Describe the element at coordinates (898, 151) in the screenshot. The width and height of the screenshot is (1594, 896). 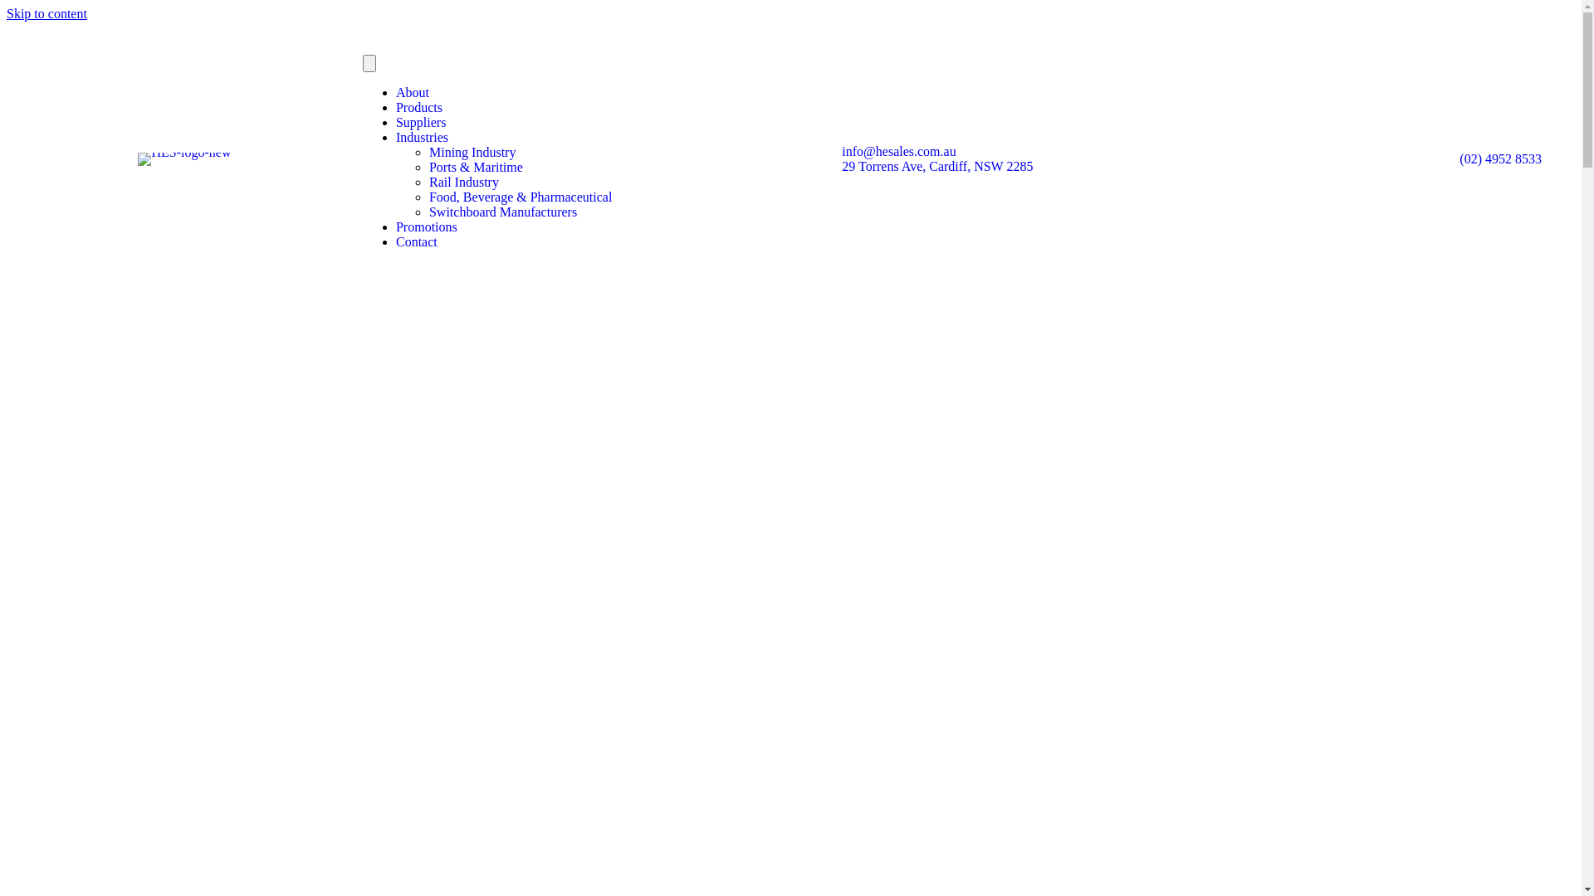
I see `info@hesales.com.au` at that location.